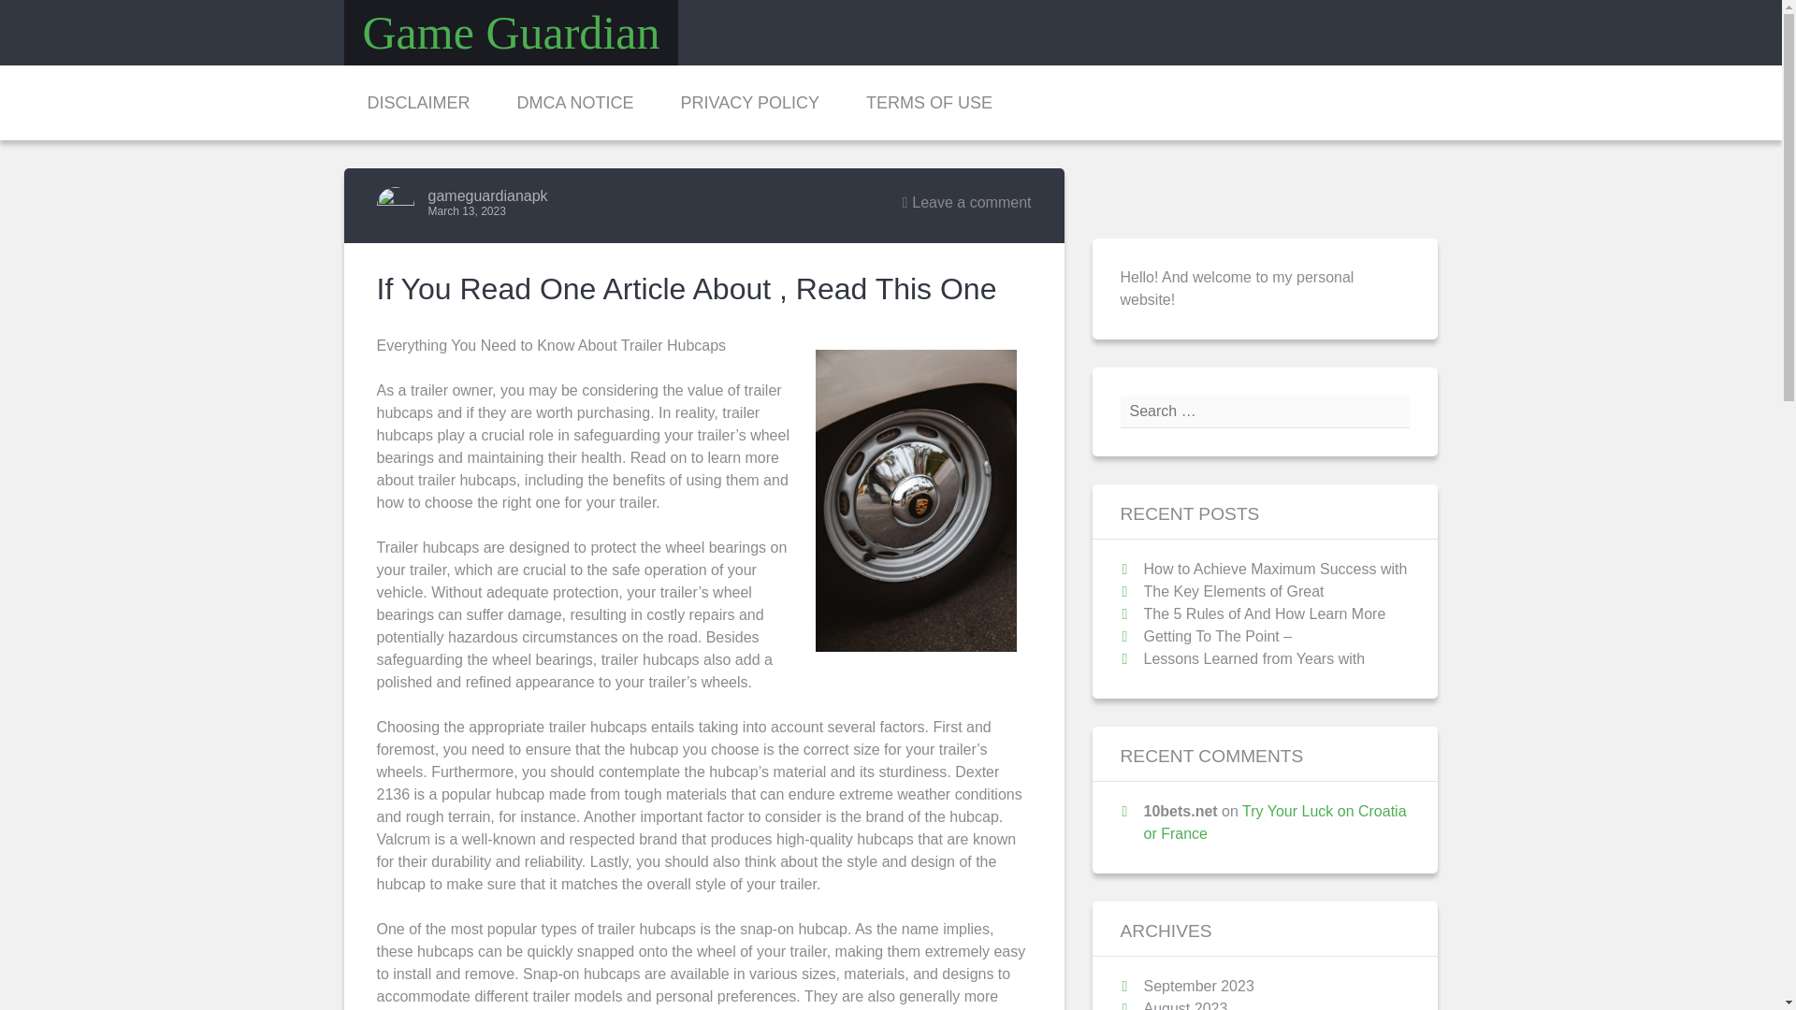  What do you see at coordinates (929, 103) in the screenshot?
I see `TERMS OF USE` at bounding box center [929, 103].